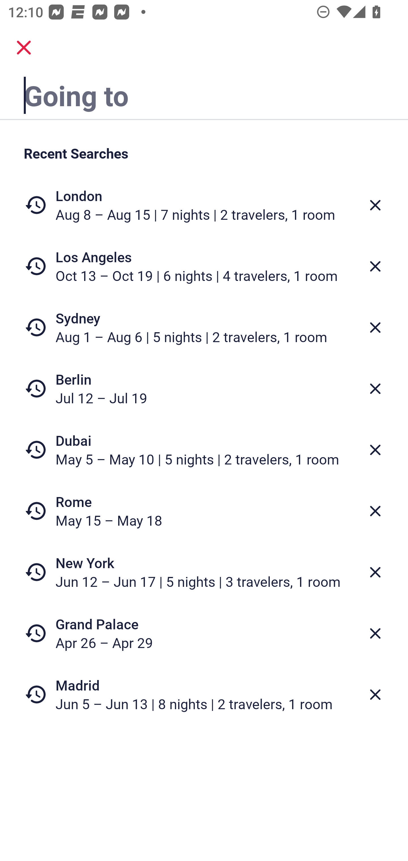 The image size is (408, 861). Describe the element at coordinates (375, 389) in the screenshot. I see `Delete from recent searches` at that location.